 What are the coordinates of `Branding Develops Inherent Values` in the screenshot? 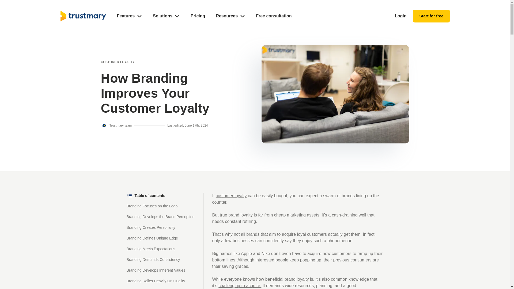 It's located at (156, 270).